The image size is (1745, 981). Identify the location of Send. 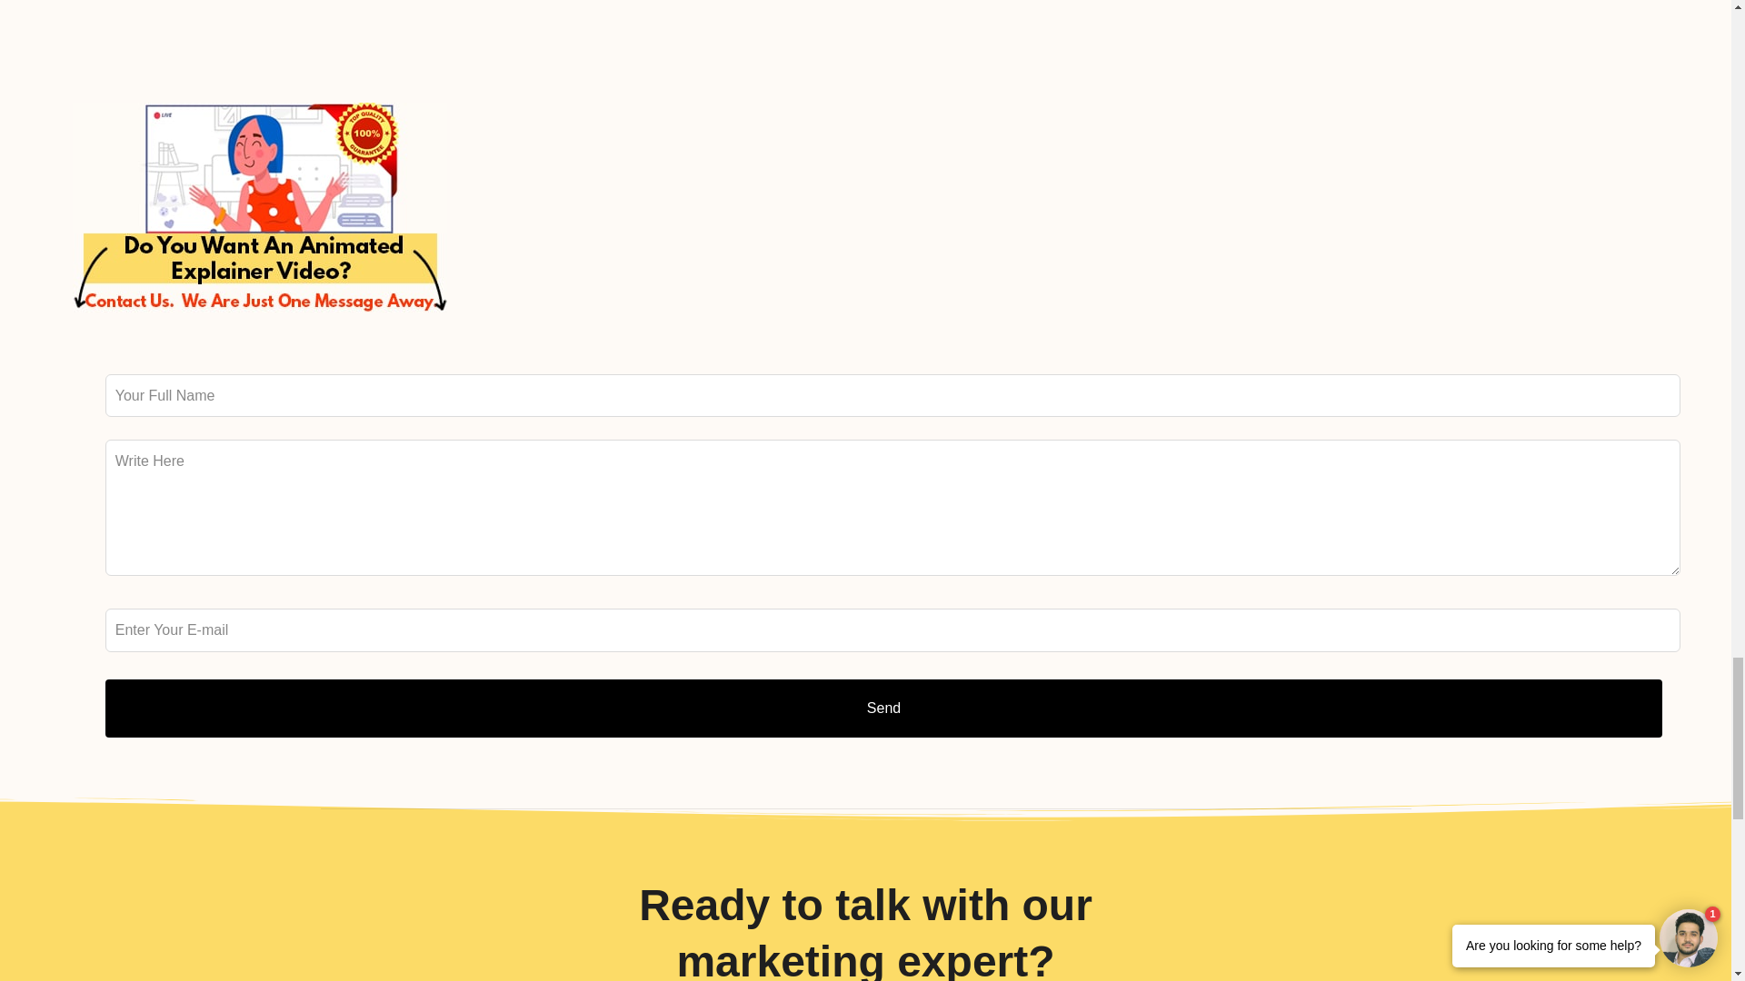
(883, 708).